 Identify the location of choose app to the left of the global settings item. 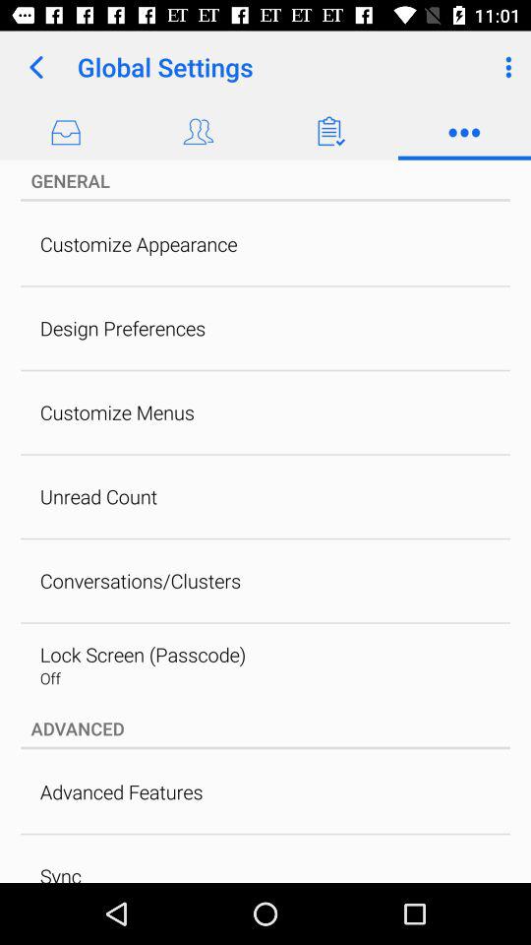
(35, 67).